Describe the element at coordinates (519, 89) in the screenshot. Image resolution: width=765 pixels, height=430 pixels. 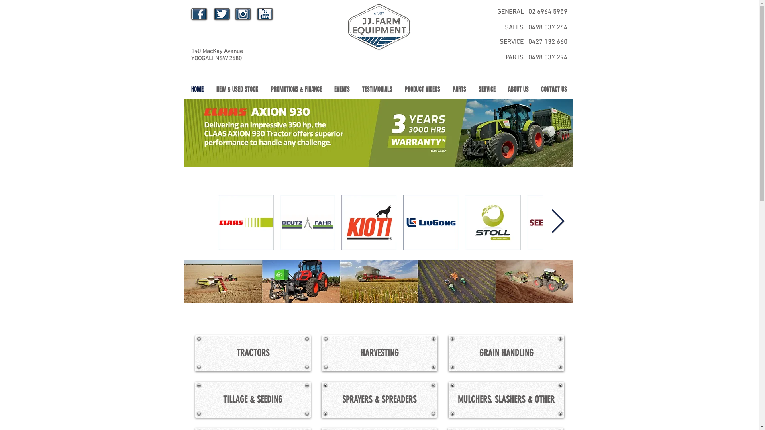
I see `ABOUT US` at that location.